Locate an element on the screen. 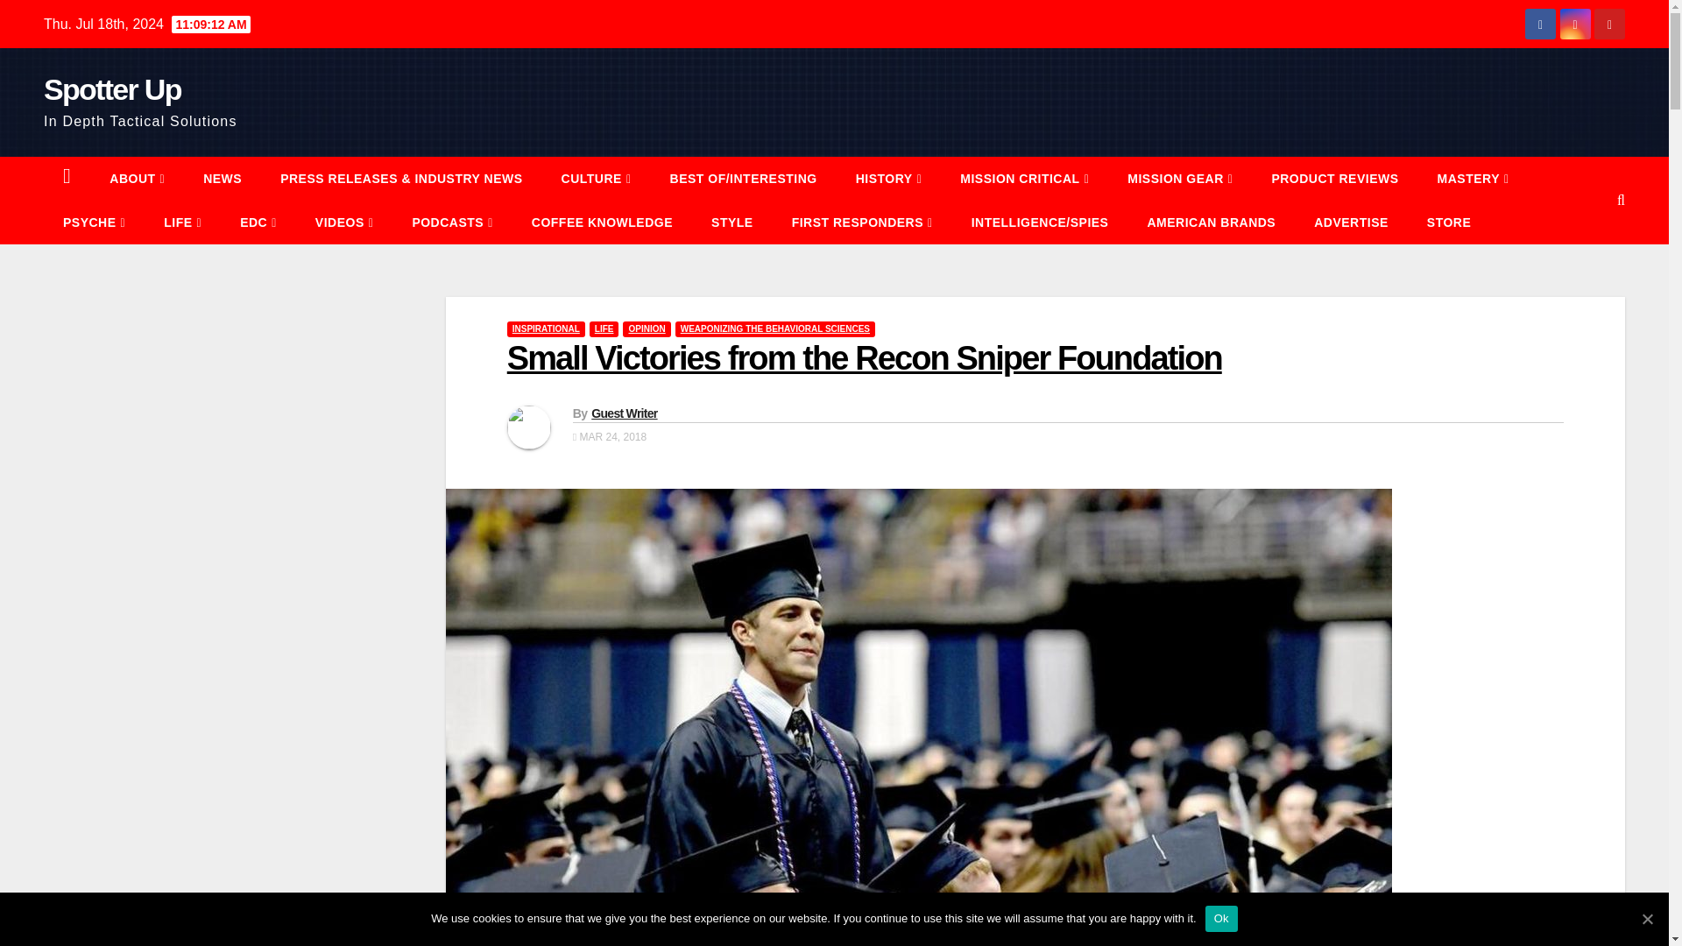 The height and width of the screenshot is (946, 1682). HISTORY is located at coordinates (888, 179).